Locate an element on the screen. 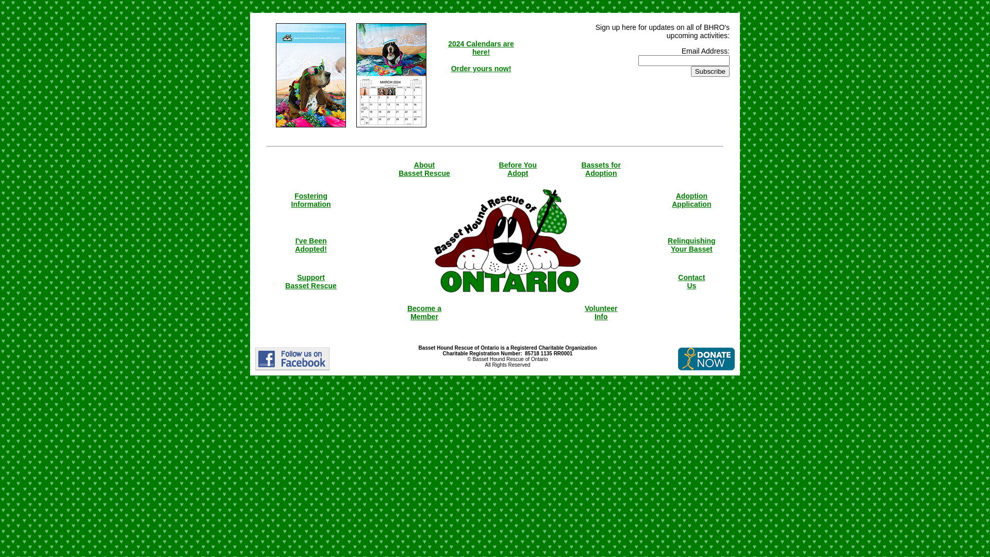 The image size is (990, 557). Adoption
Application is located at coordinates (691, 200).